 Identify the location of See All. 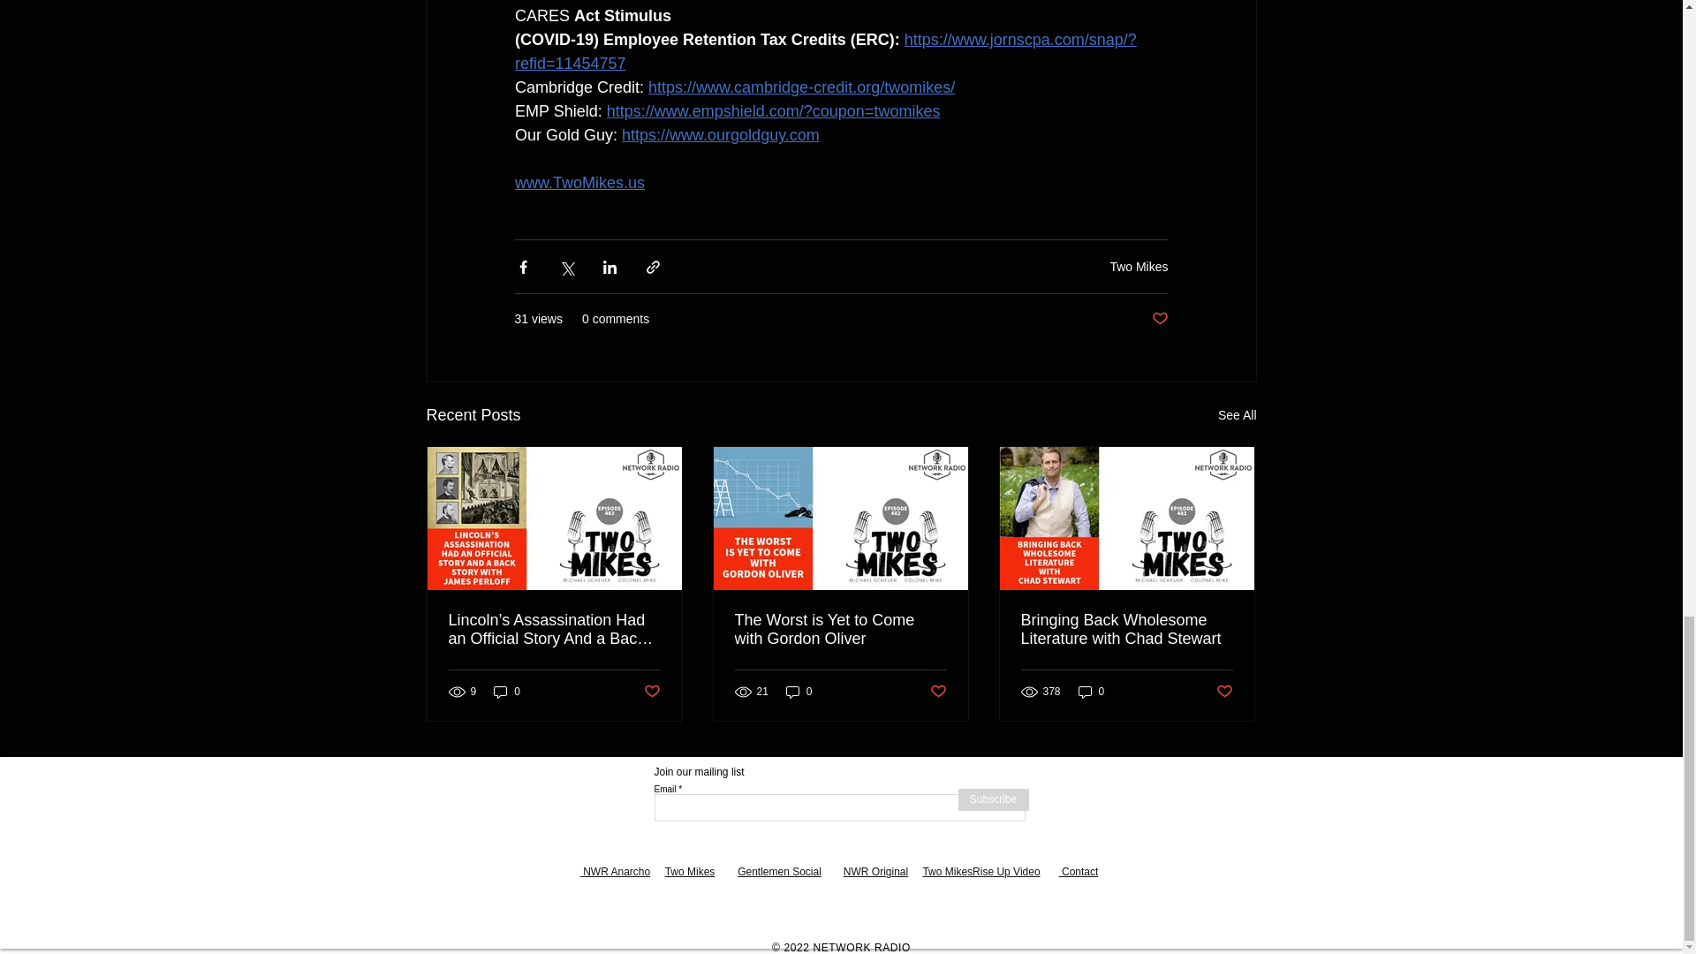
(1237, 415).